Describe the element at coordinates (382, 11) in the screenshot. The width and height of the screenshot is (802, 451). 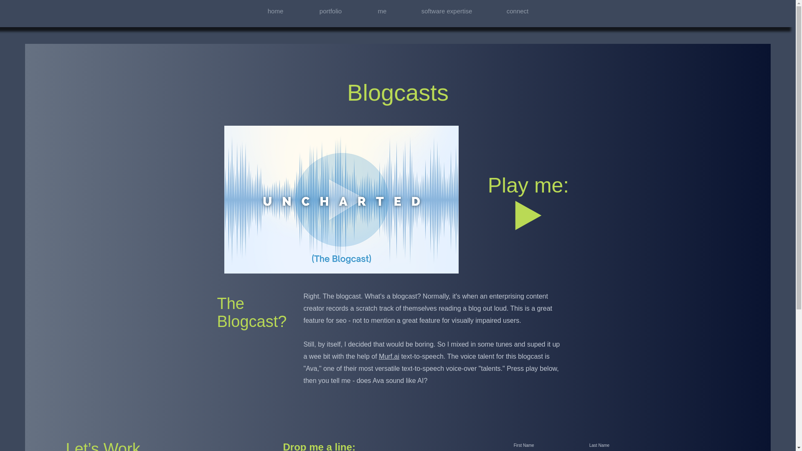
I see `me` at that location.